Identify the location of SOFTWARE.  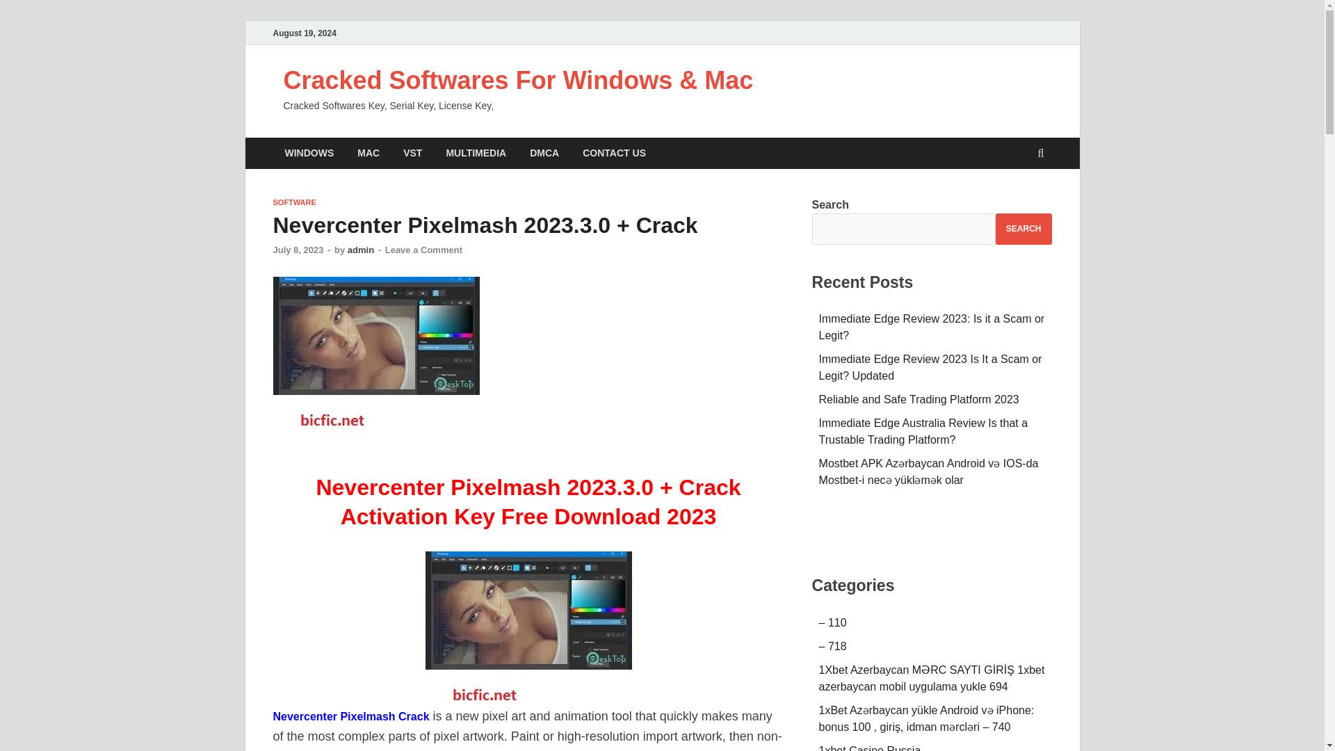
(293, 202).